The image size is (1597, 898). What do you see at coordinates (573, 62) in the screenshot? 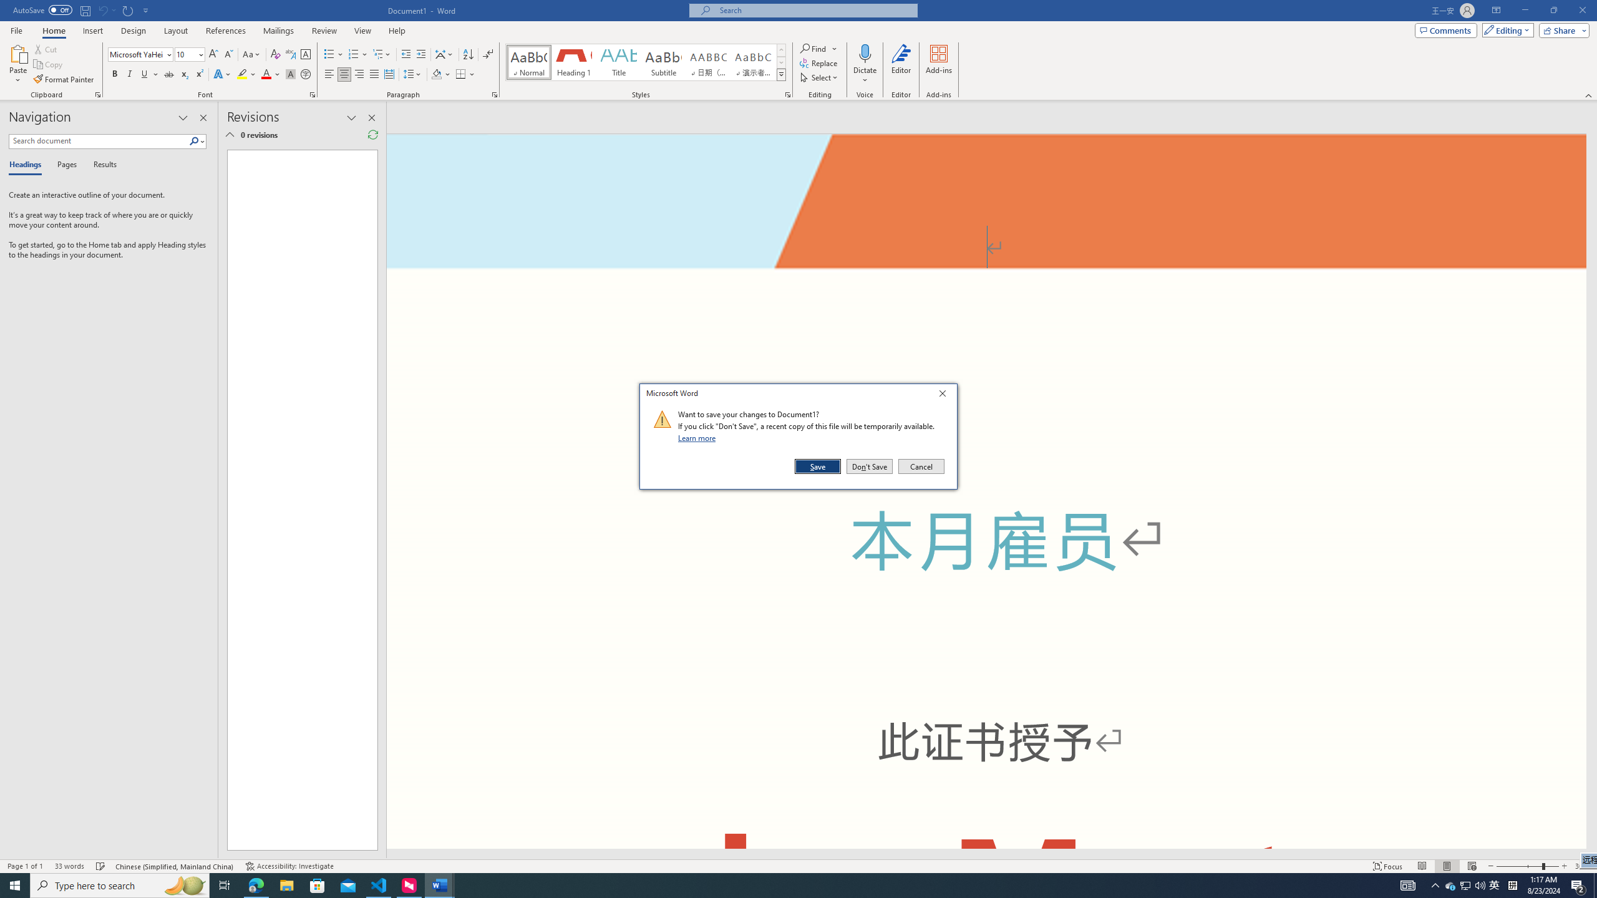
I see `Heading 1` at bounding box center [573, 62].